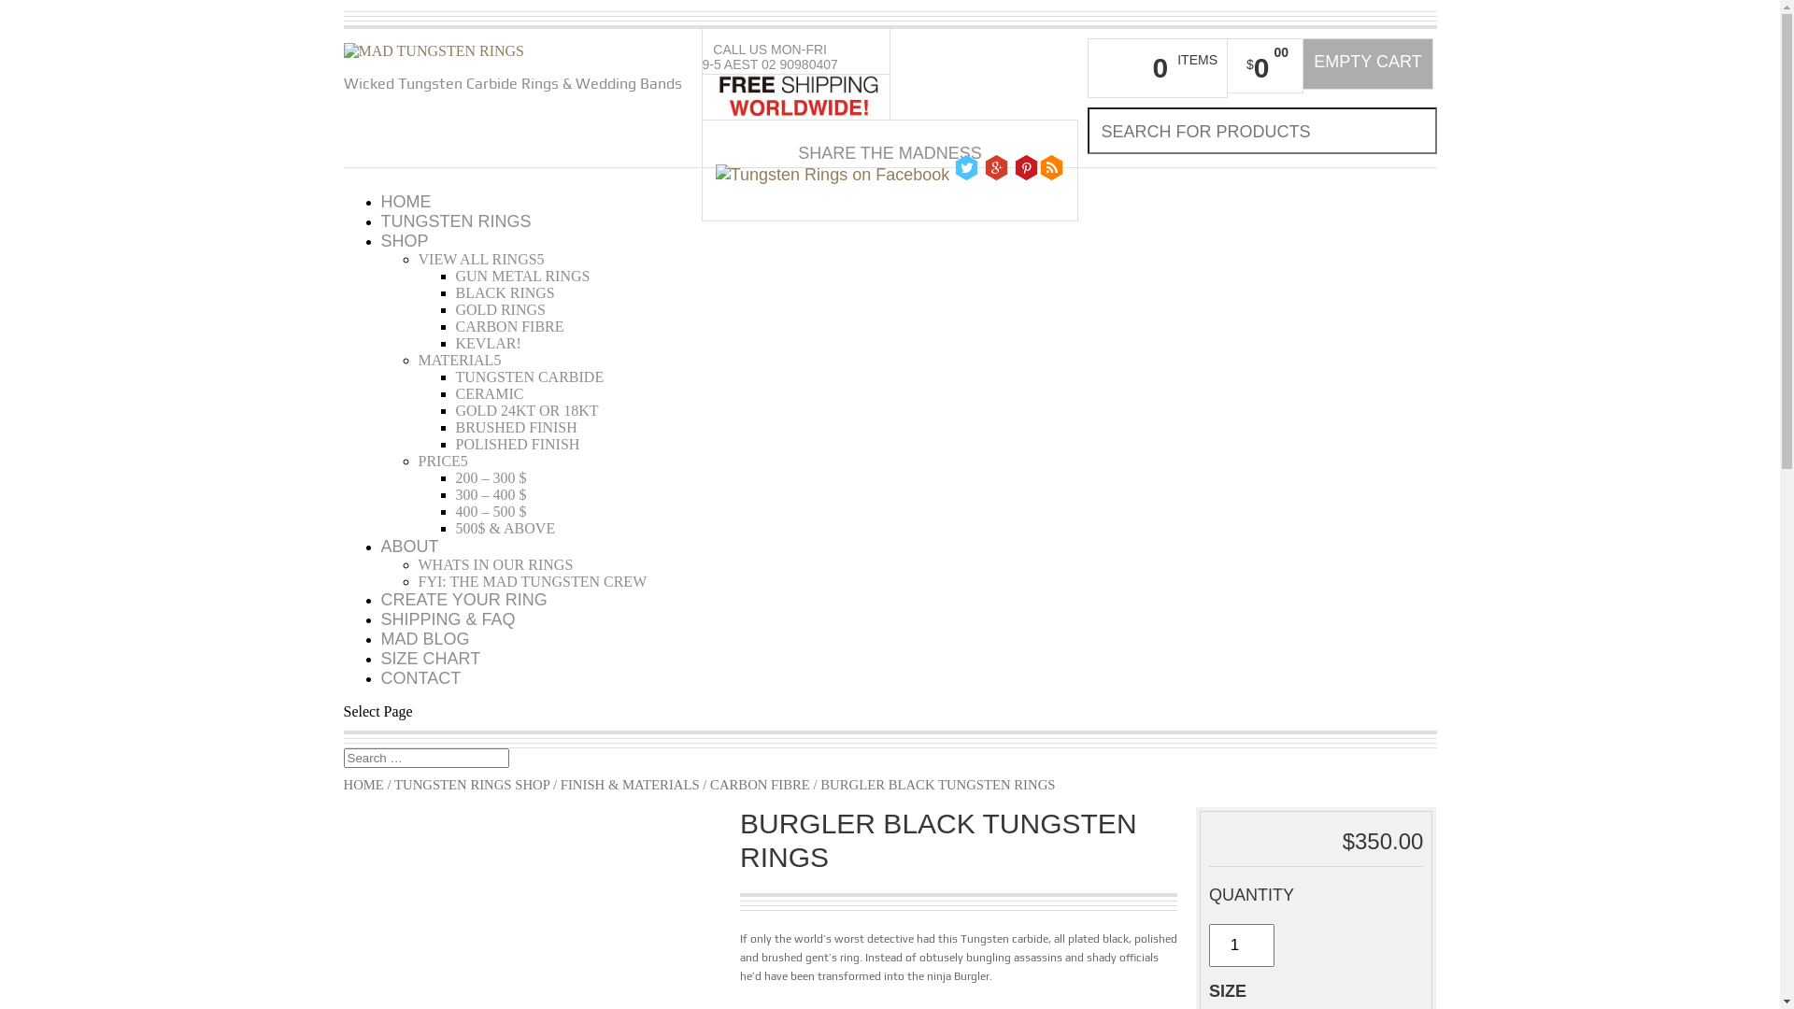 This screenshot has width=1794, height=1009. I want to click on  Follow Tungsten Rings on Google Plus, so click(996, 168).